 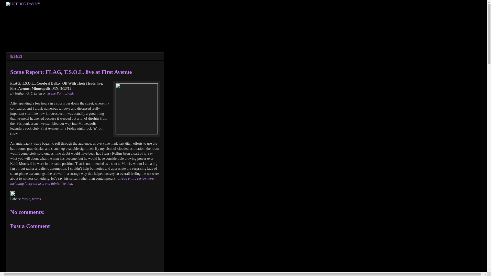 I want to click on music, so click(x=26, y=199).